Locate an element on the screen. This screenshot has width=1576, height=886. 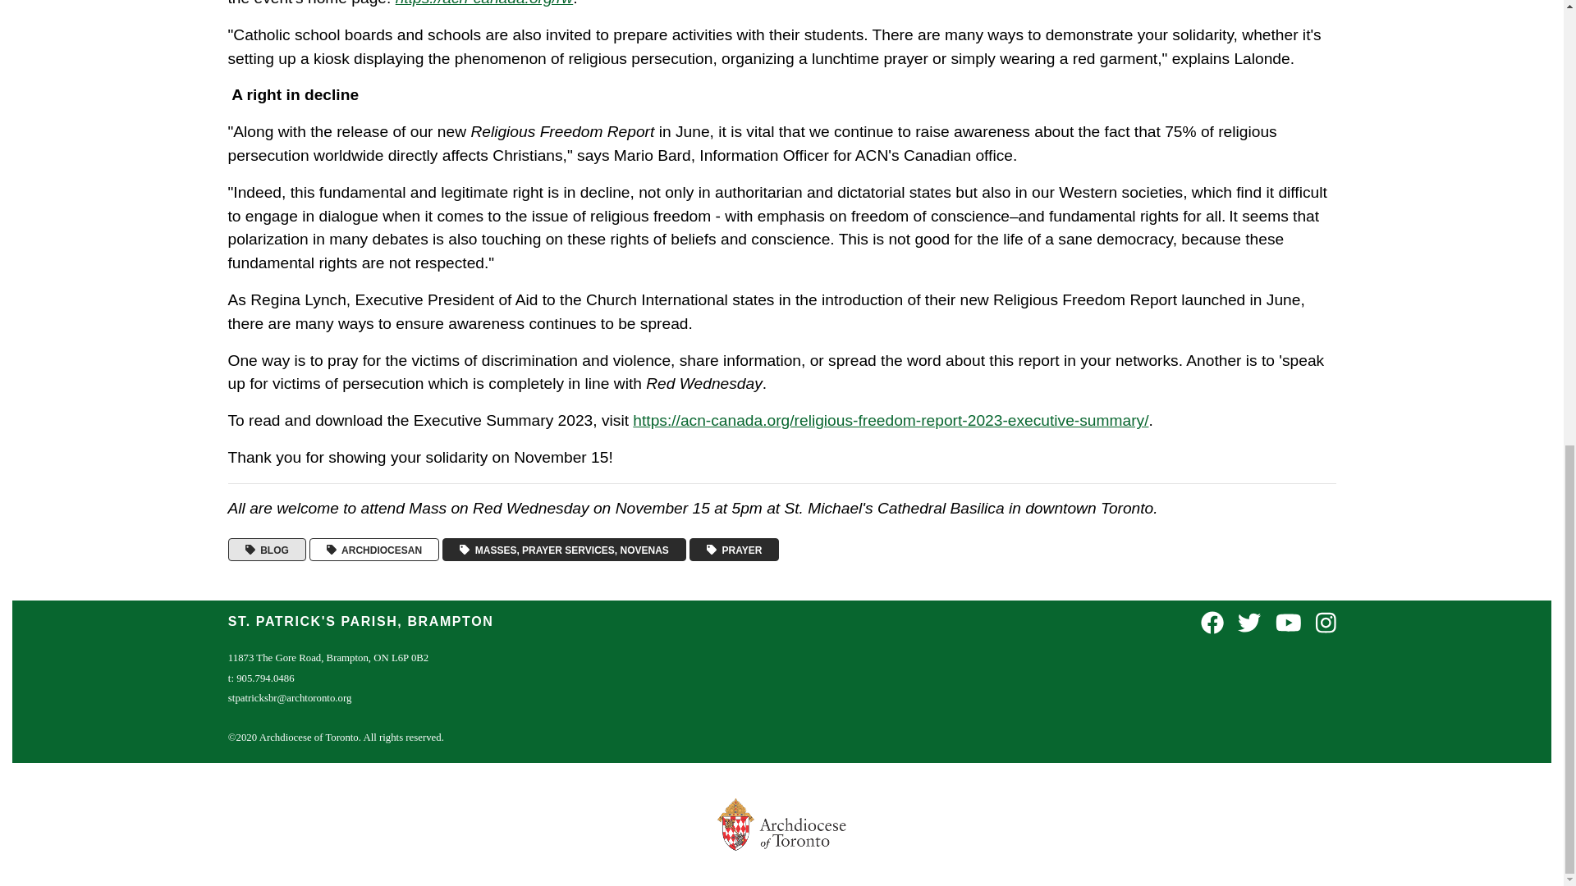
Prayer is located at coordinates (735, 550).